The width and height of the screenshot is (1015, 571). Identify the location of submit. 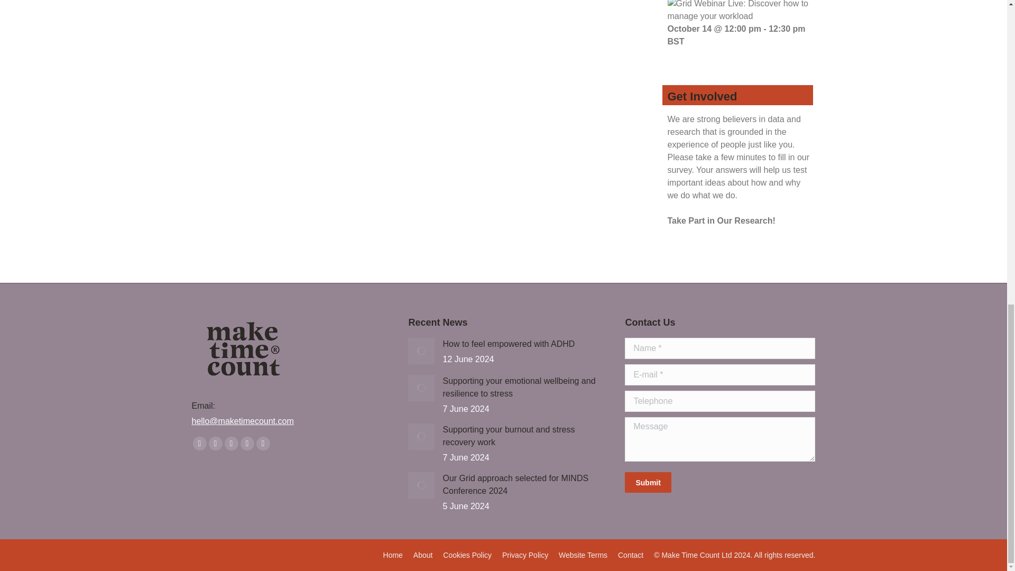
(700, 483).